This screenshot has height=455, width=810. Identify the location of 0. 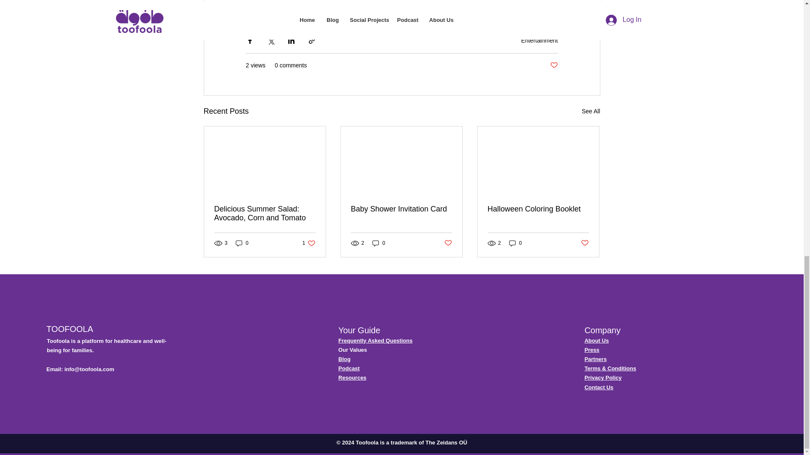
(242, 244).